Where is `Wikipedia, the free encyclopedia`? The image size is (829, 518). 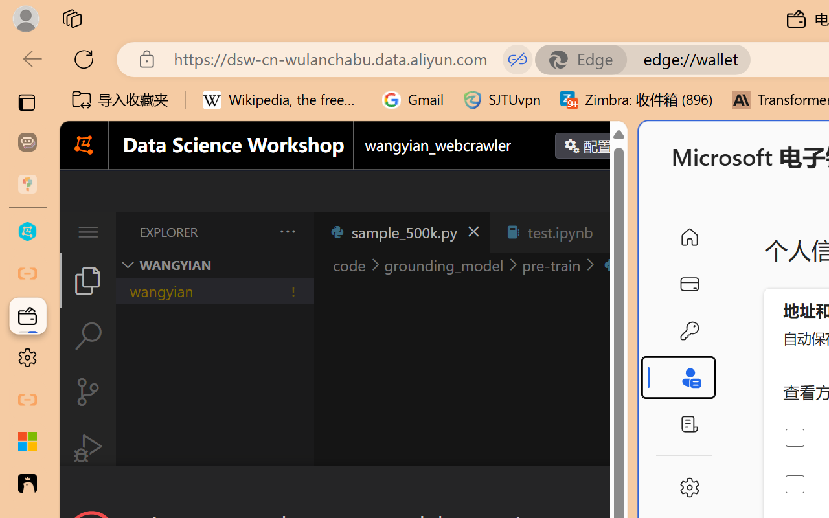 Wikipedia, the free encyclopedia is located at coordinates (283, 100).